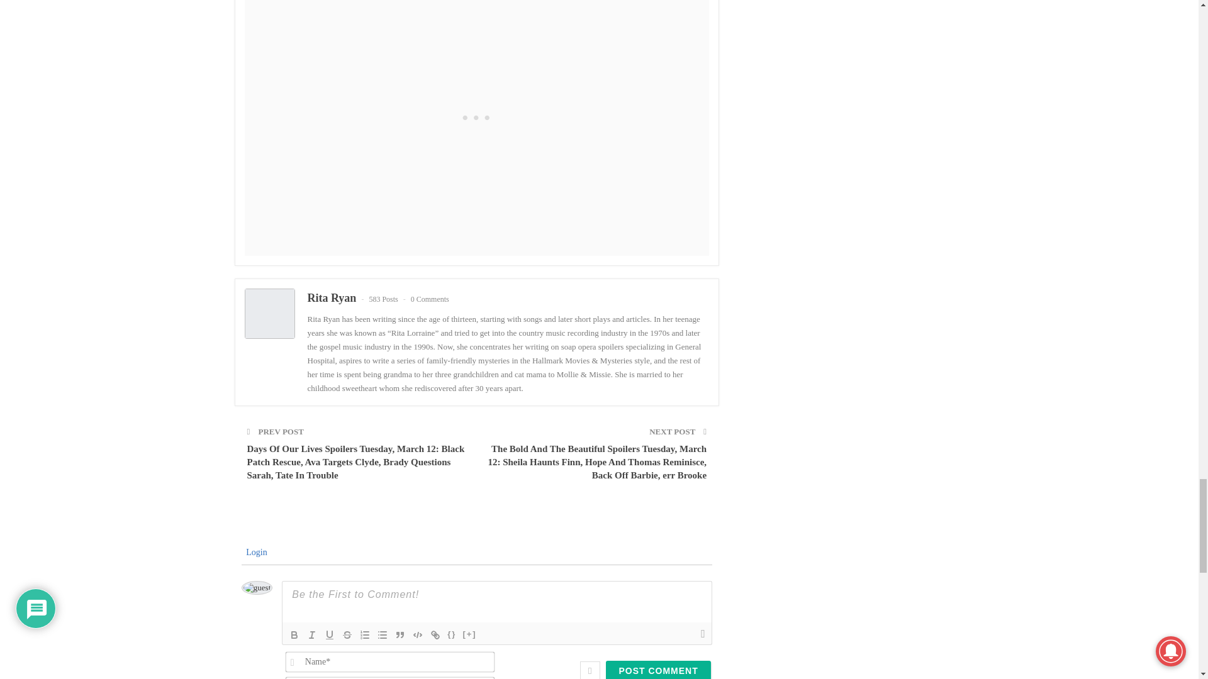  Describe the element at coordinates (312, 634) in the screenshot. I see `Italic` at that location.